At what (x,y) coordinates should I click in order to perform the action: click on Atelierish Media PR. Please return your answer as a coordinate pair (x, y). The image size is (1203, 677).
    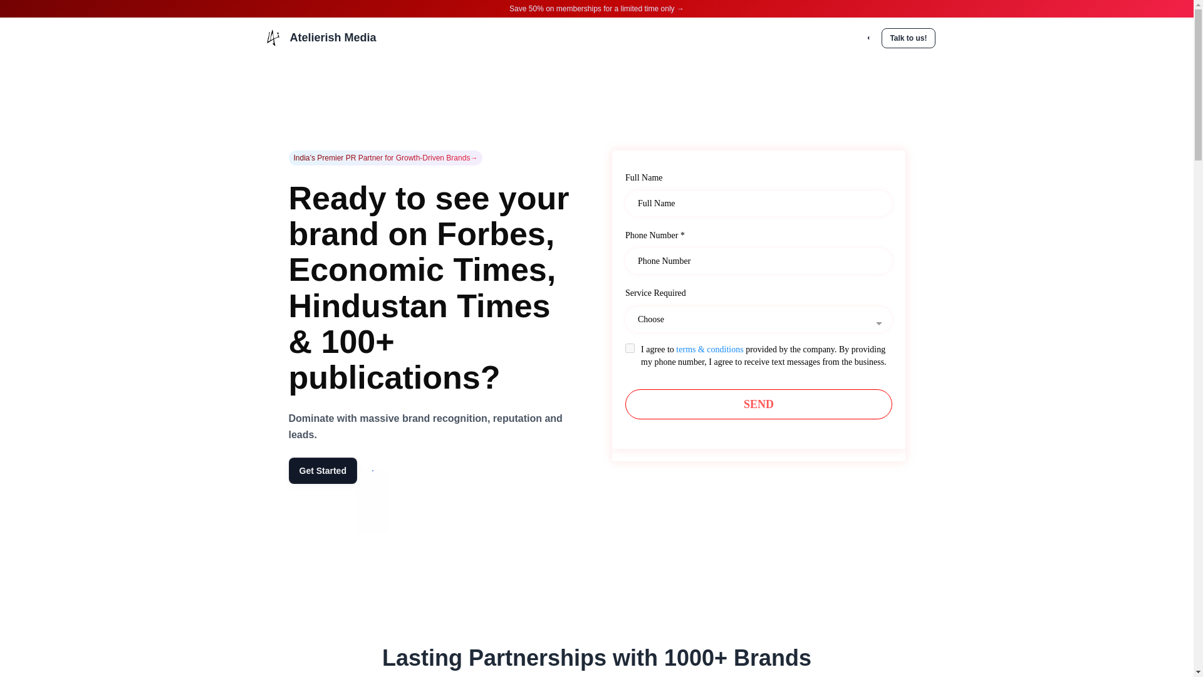
    Looking at the image, I should click on (758, 305).